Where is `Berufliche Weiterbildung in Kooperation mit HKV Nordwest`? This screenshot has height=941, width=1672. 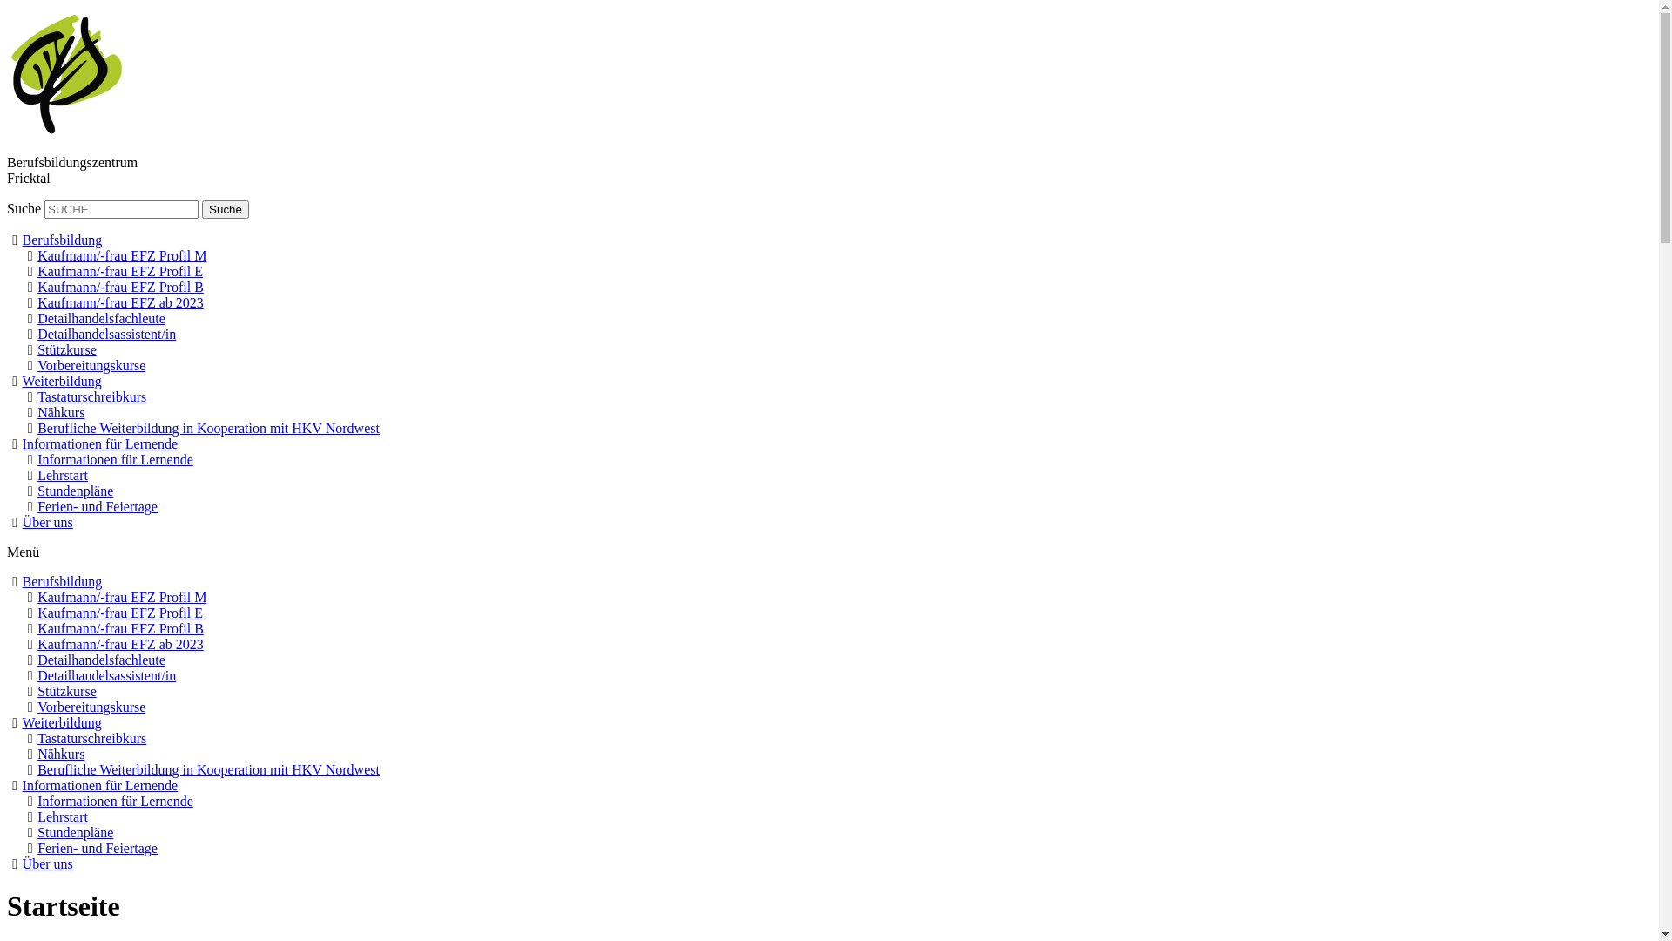 Berufliche Weiterbildung in Kooperation mit HKV Nordwest is located at coordinates (209, 770).